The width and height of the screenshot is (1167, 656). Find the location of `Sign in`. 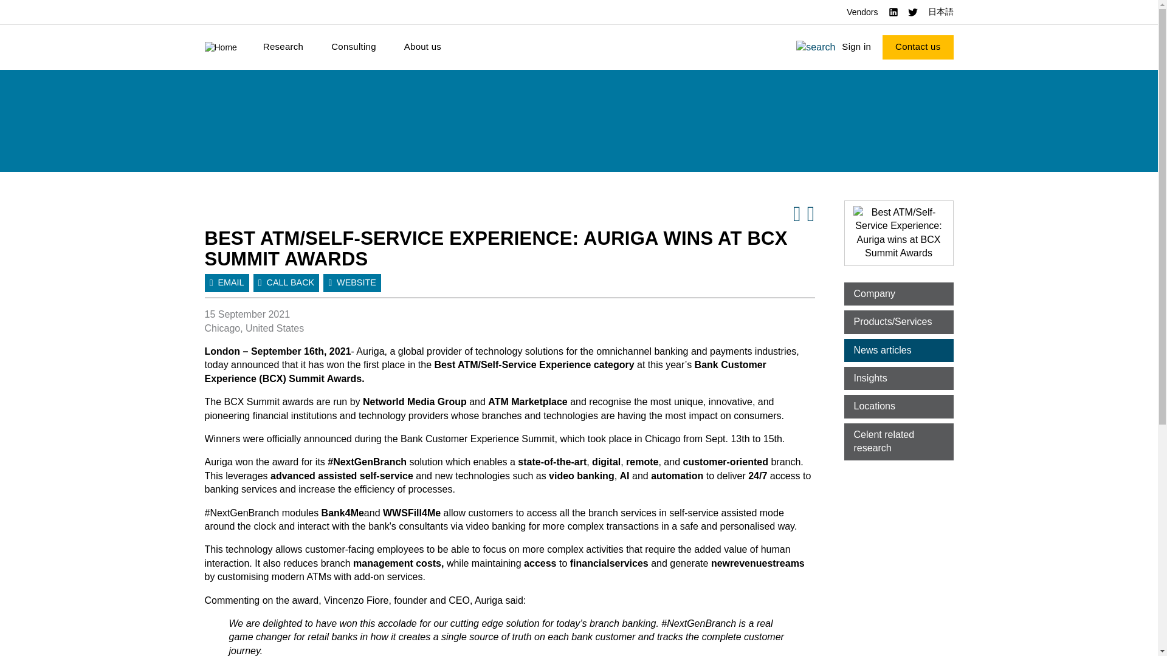

Sign in is located at coordinates (856, 47).